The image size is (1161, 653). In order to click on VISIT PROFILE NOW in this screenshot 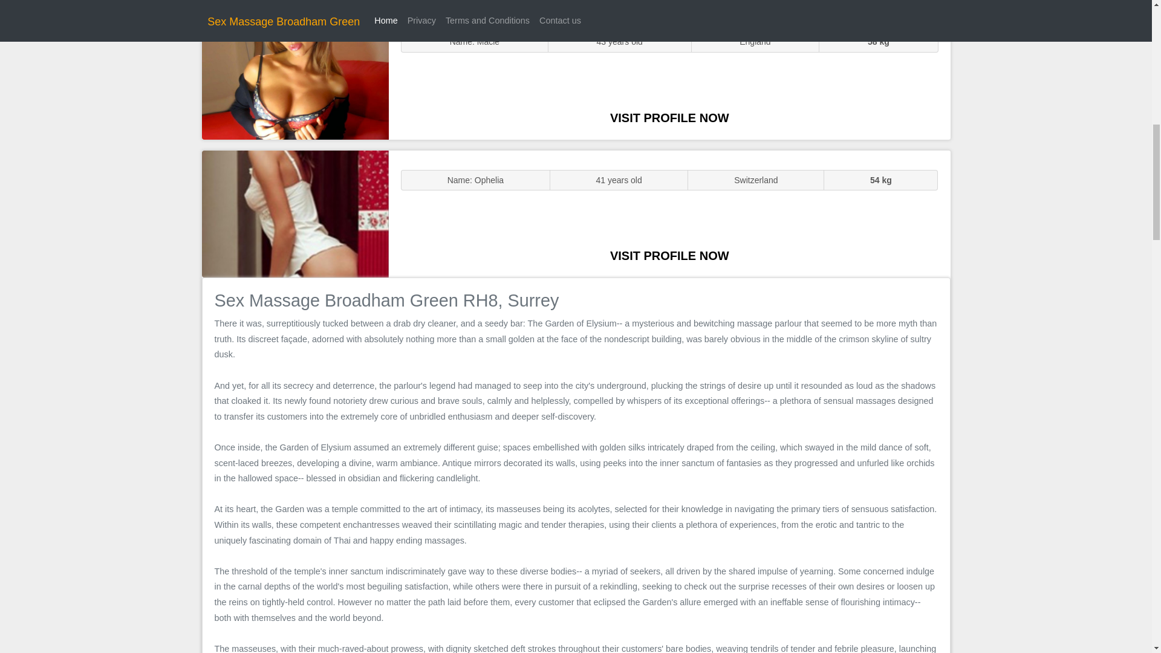, I will do `click(669, 255)`.